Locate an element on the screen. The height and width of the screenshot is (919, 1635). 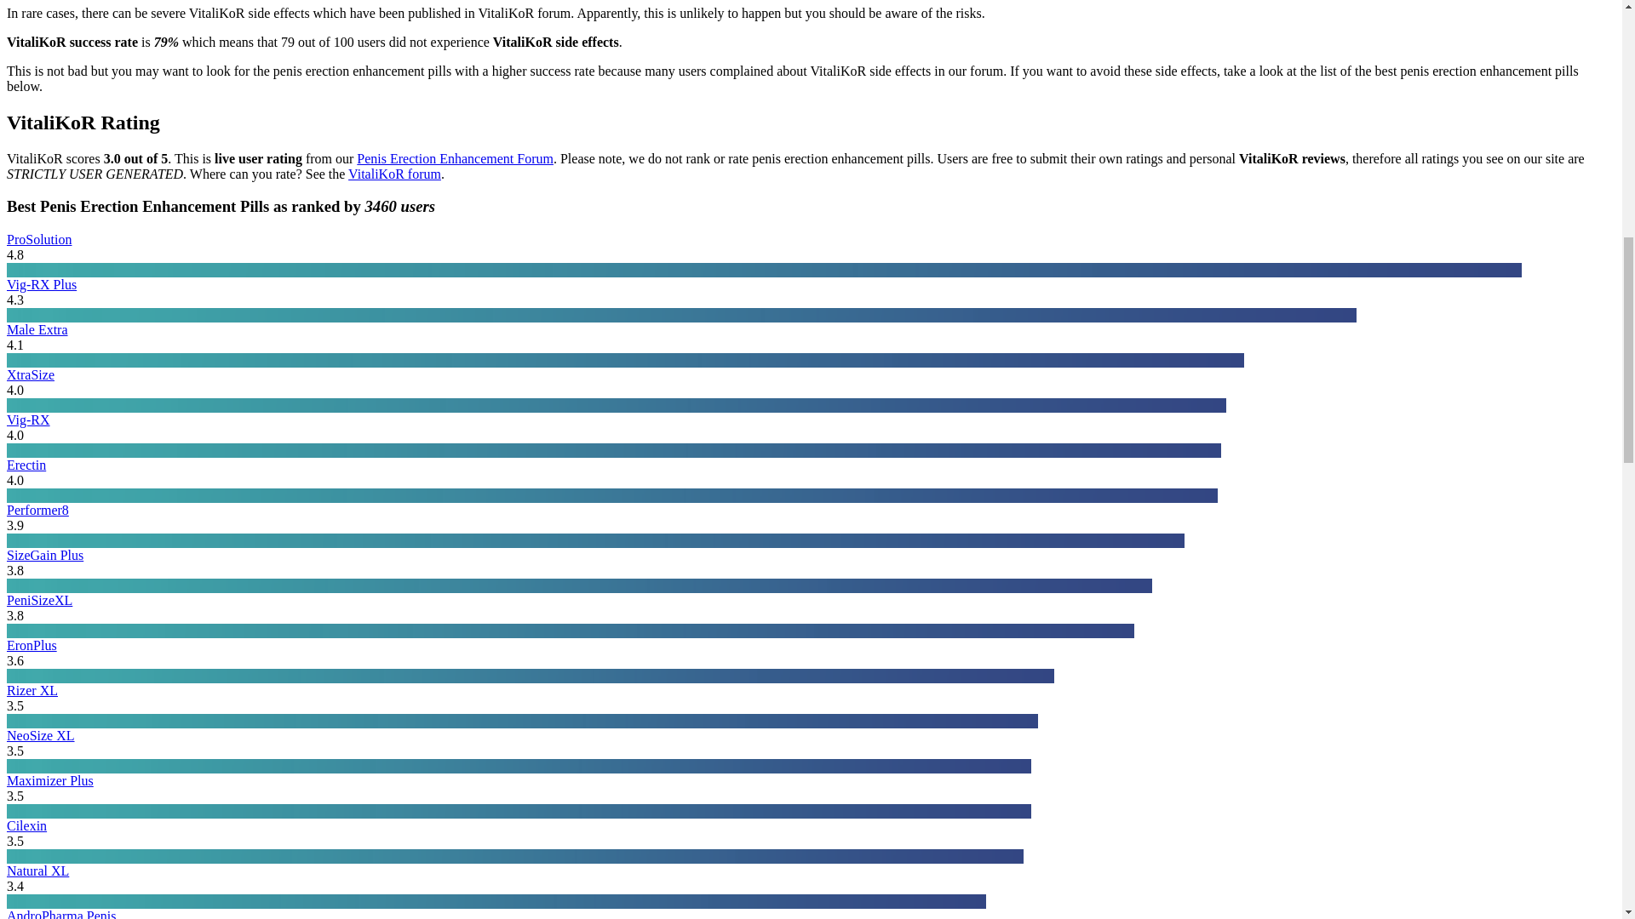
NeoSize XL is located at coordinates (41, 735).